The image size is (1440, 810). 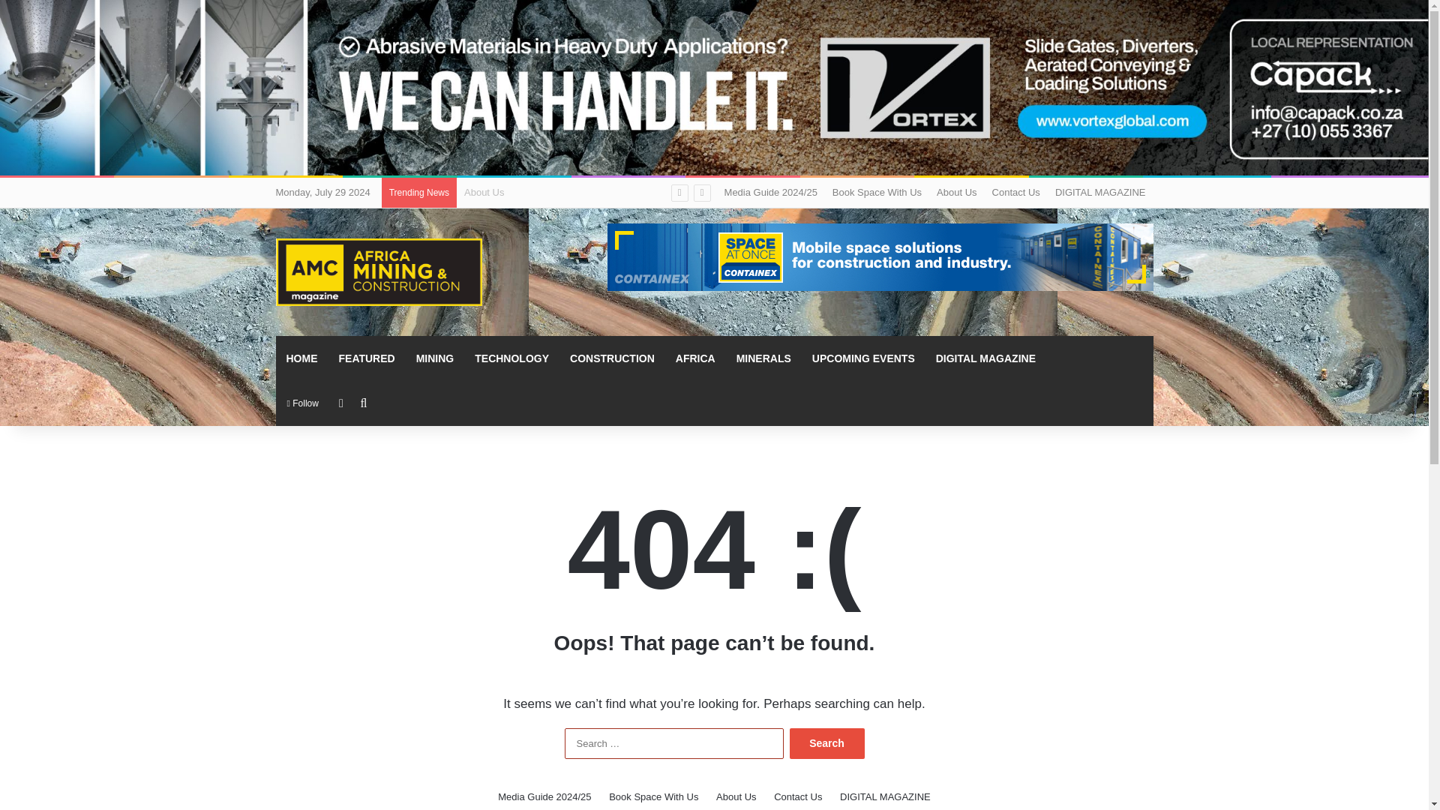 What do you see at coordinates (736, 796) in the screenshot?
I see `About Us` at bounding box center [736, 796].